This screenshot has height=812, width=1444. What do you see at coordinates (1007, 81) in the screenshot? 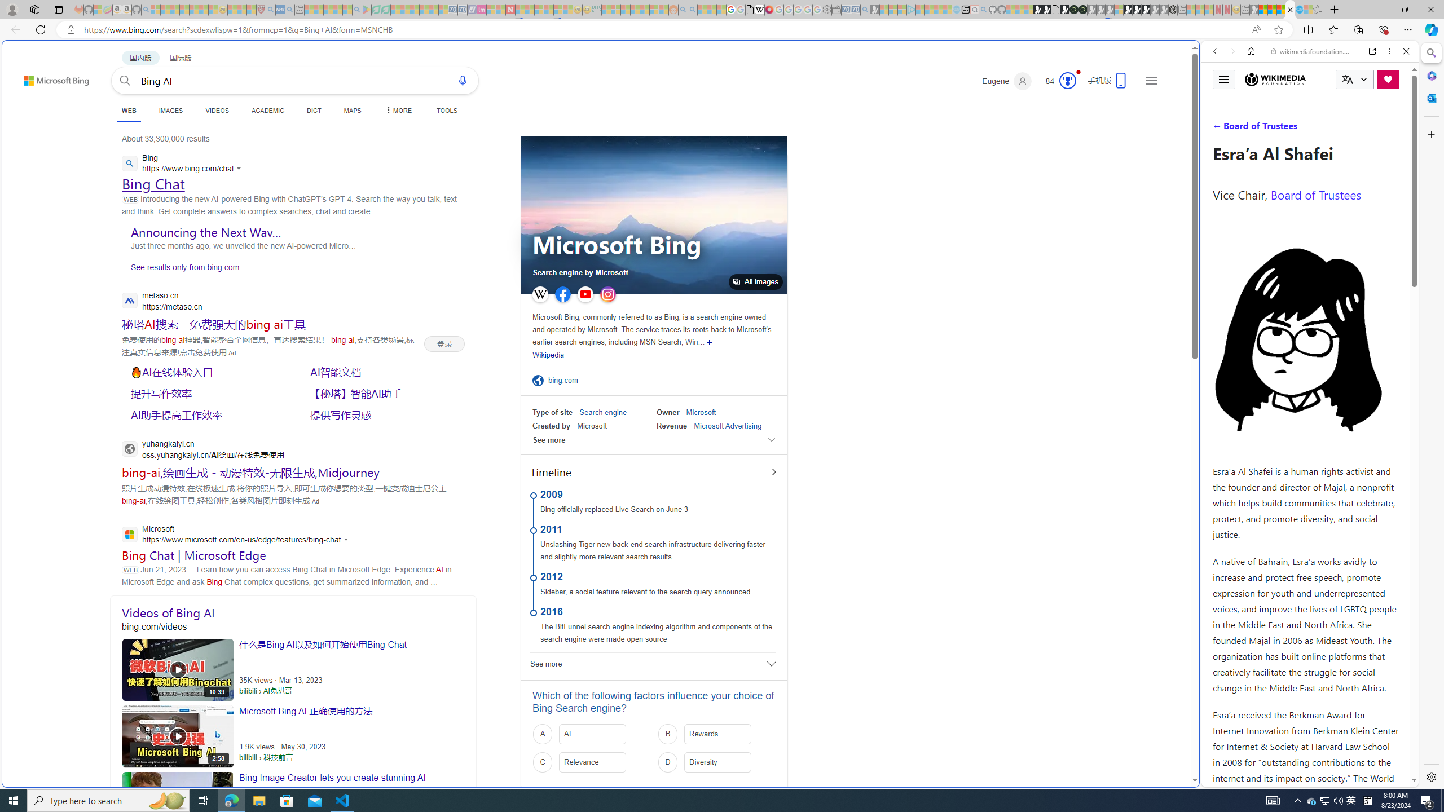
I see `Eugene` at bounding box center [1007, 81].